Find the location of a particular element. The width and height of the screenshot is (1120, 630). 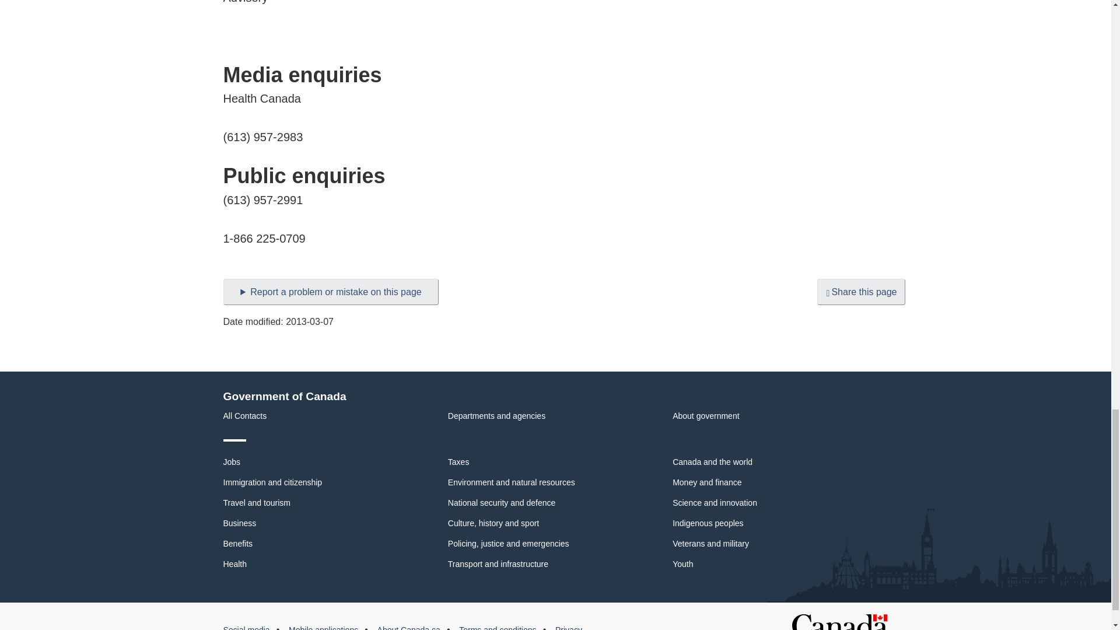

Business section. is located at coordinates (239, 523).